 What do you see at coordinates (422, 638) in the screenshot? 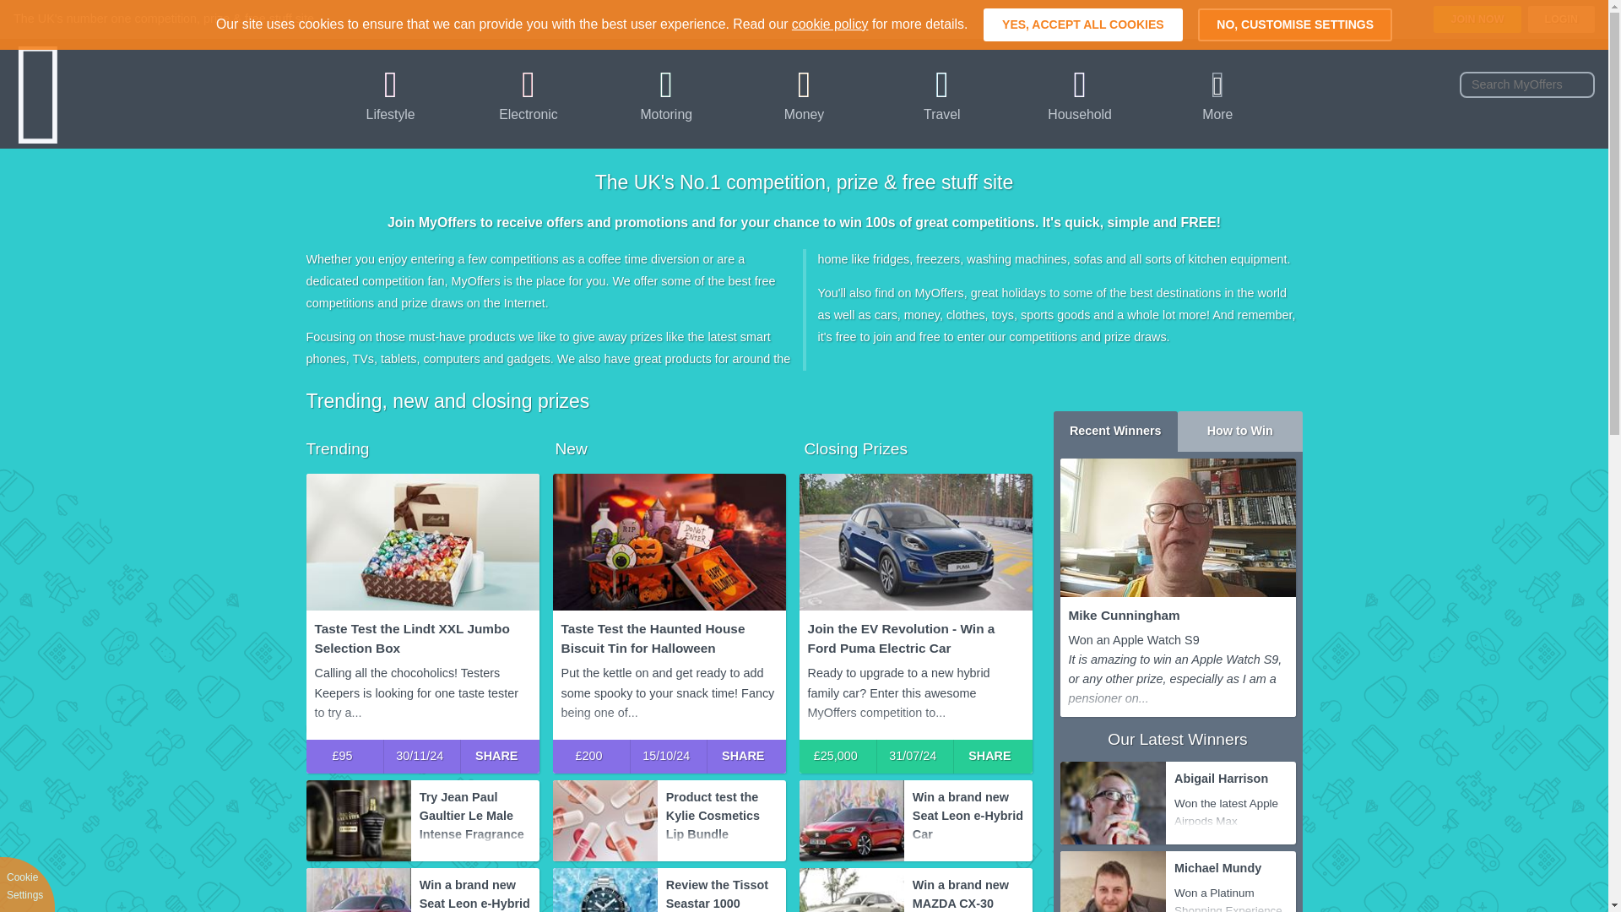
I see `Taste Test the Lindt XXL Jumbo Selection Box` at bounding box center [422, 638].